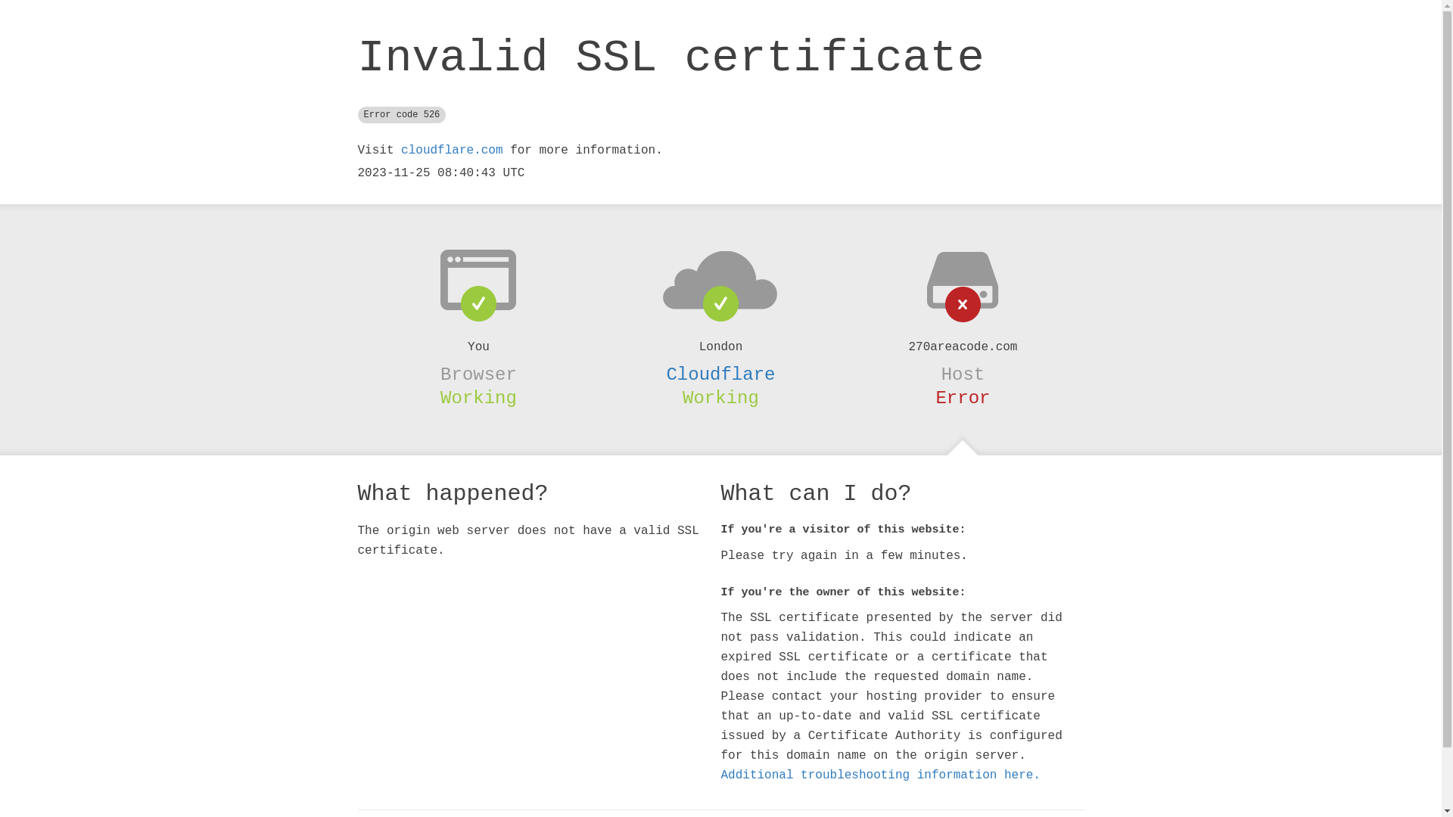 Image resolution: width=1453 pixels, height=817 pixels. What do you see at coordinates (452, 151) in the screenshot?
I see `cloudflare.com` at bounding box center [452, 151].